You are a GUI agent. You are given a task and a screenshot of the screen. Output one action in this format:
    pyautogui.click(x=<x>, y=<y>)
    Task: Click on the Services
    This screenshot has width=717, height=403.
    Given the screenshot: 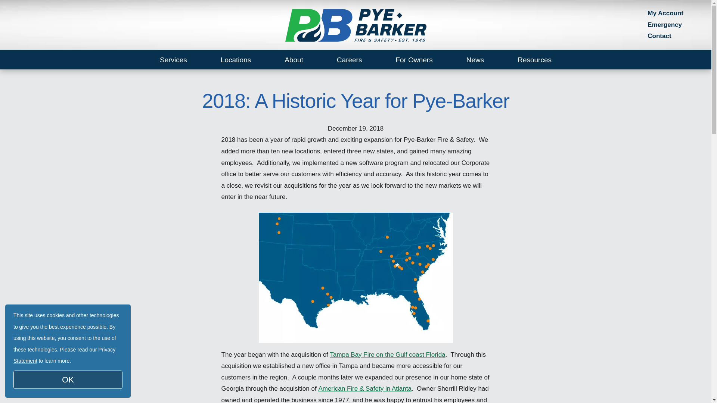 What is the action you would take?
    pyautogui.click(x=173, y=60)
    